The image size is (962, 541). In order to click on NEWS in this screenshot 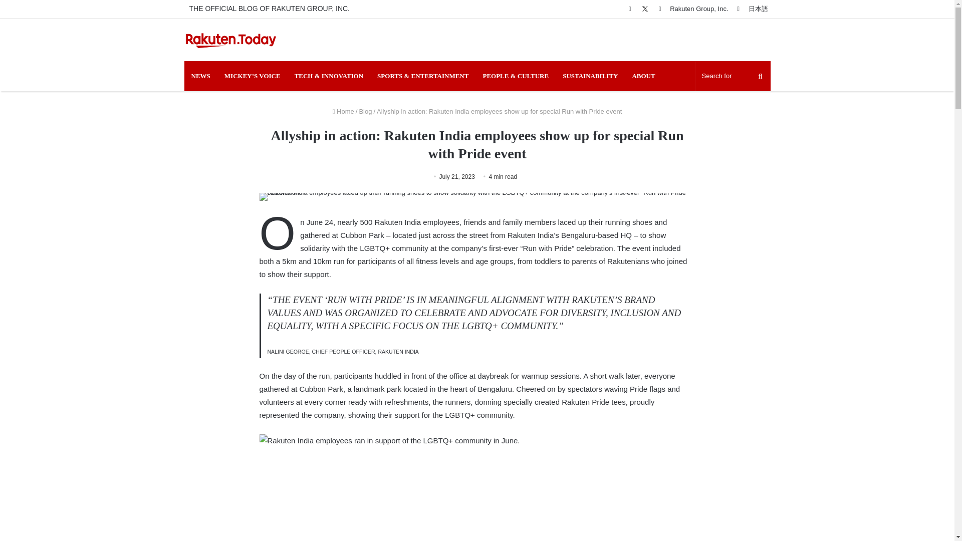, I will do `click(200, 76)`.